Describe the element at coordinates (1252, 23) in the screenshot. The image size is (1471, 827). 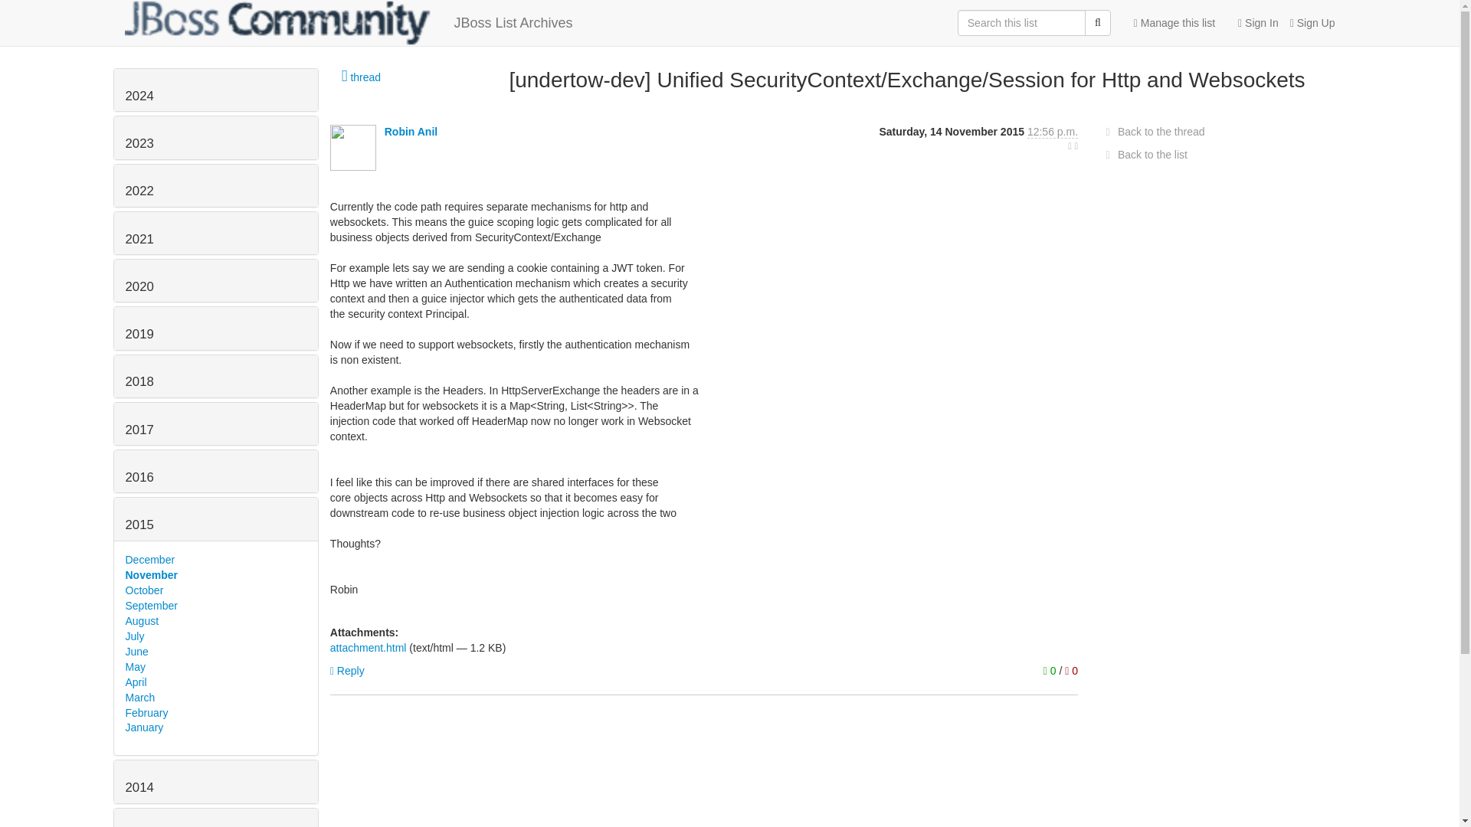
I see `Sign In` at that location.